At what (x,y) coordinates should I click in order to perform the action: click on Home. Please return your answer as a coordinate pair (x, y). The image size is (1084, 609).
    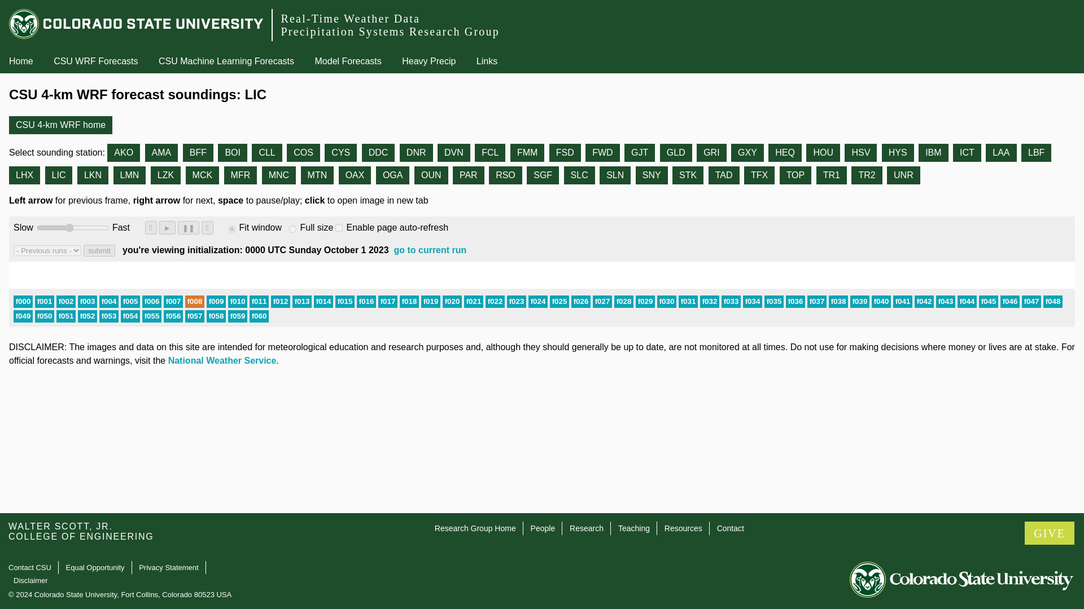
    Looking at the image, I should click on (21, 61).